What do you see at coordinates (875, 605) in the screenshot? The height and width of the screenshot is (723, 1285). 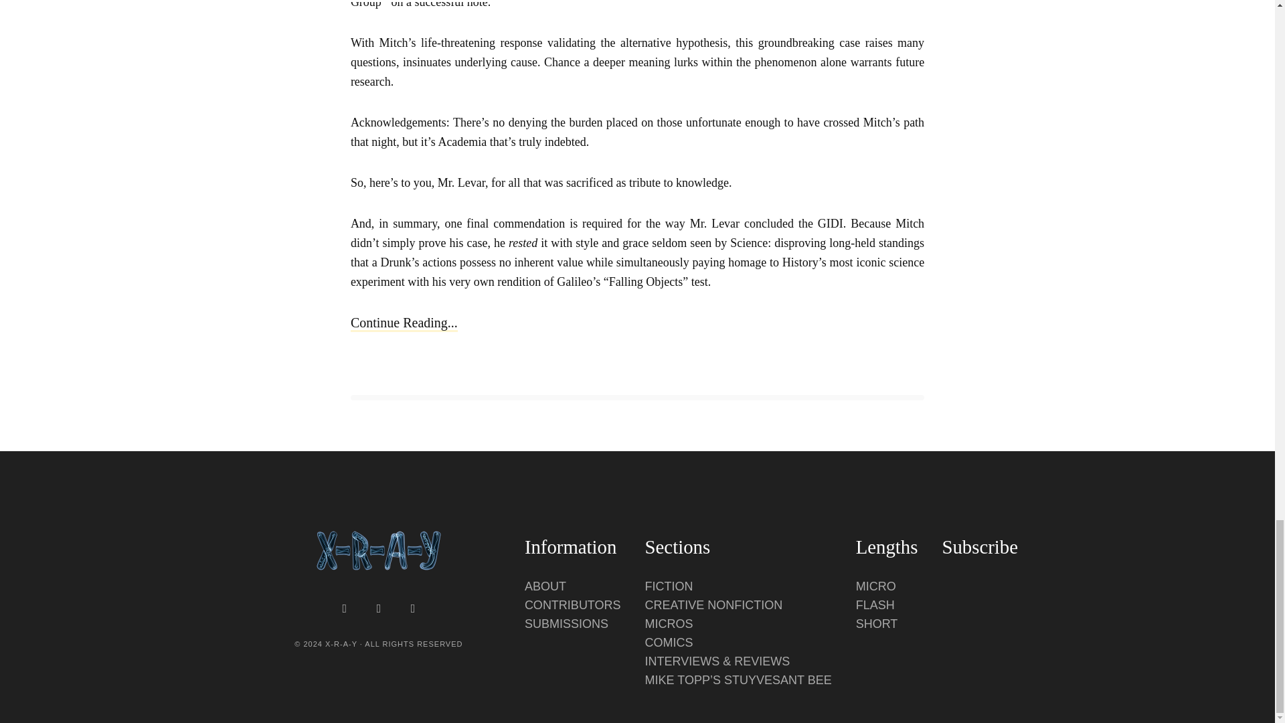 I see `FLASH` at bounding box center [875, 605].